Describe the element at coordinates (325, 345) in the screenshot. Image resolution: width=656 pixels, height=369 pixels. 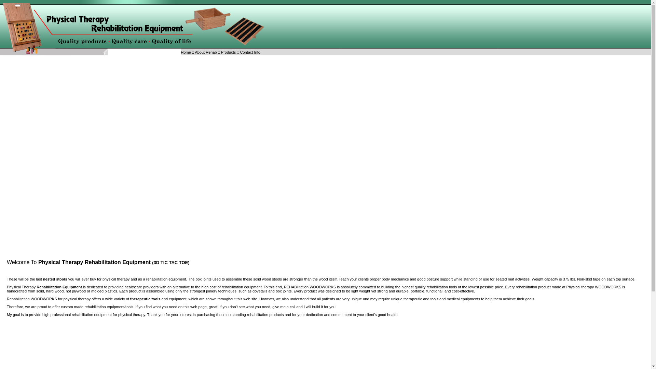
I see `Advertisement` at that location.